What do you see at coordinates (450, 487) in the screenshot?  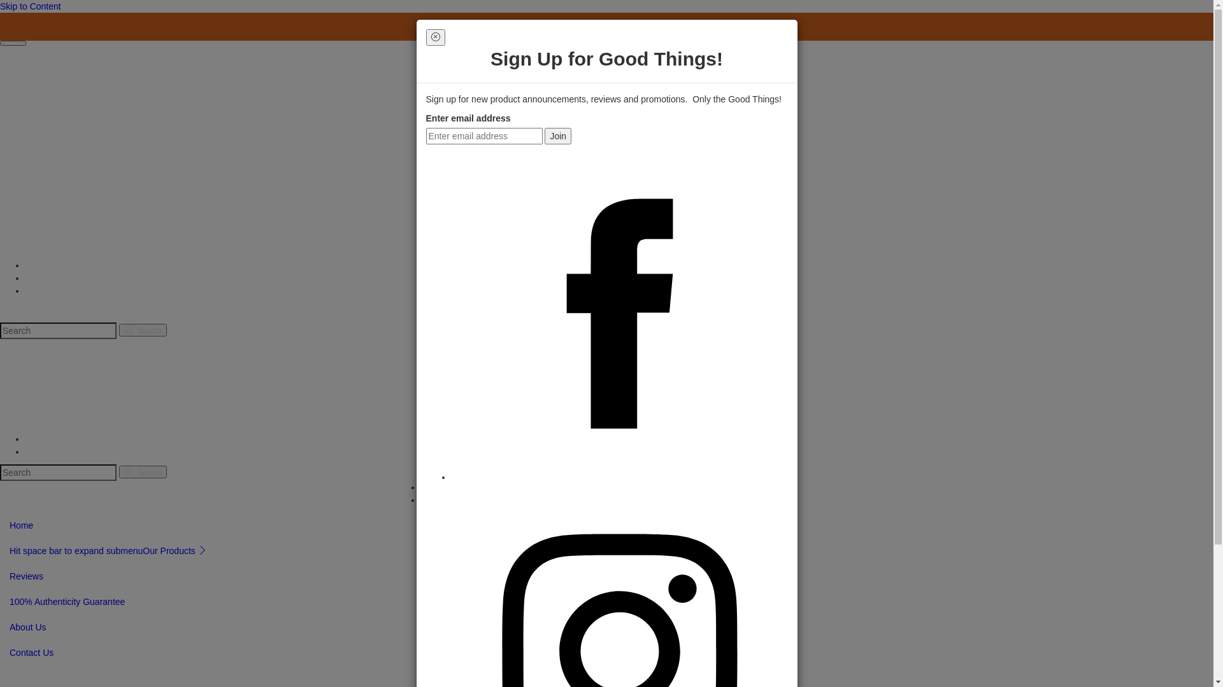 I see `My account` at bounding box center [450, 487].